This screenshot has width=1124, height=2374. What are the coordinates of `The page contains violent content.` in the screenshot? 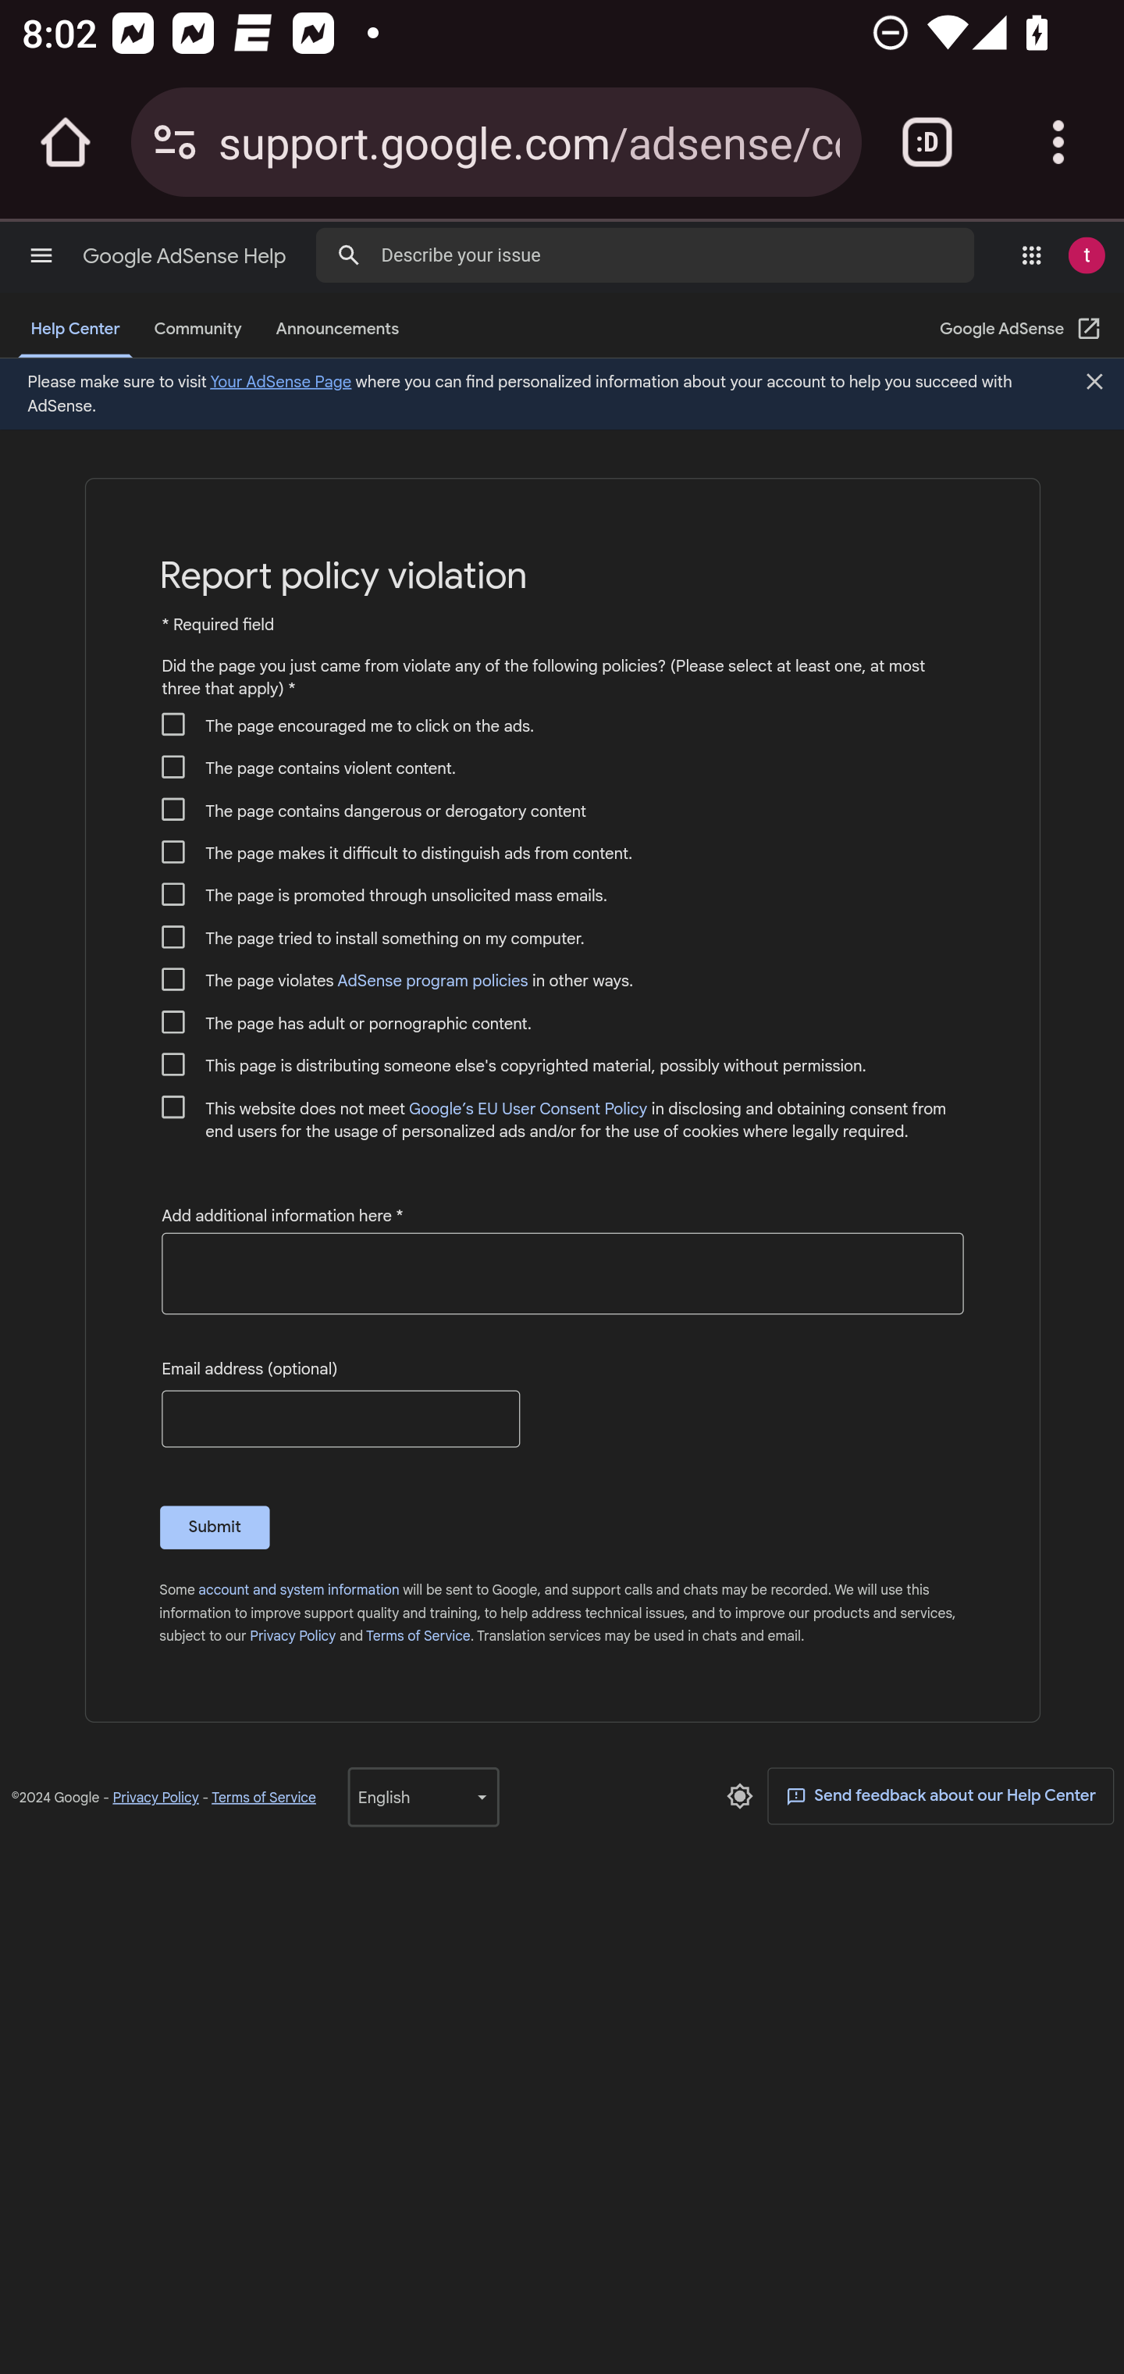 It's located at (173, 765).